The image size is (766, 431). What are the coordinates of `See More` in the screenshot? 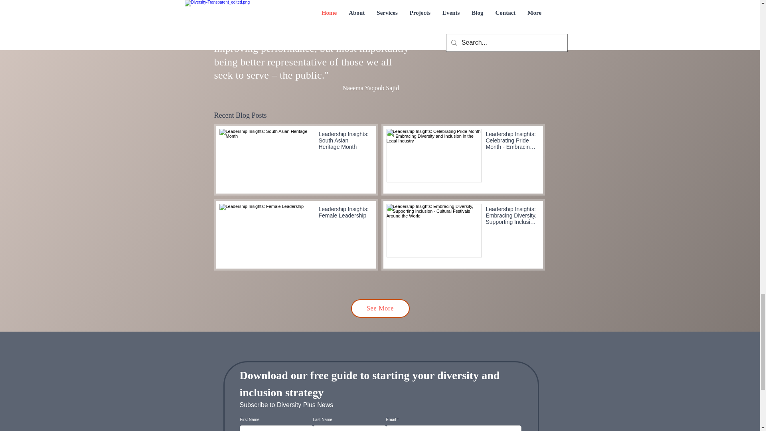 It's located at (380, 308).